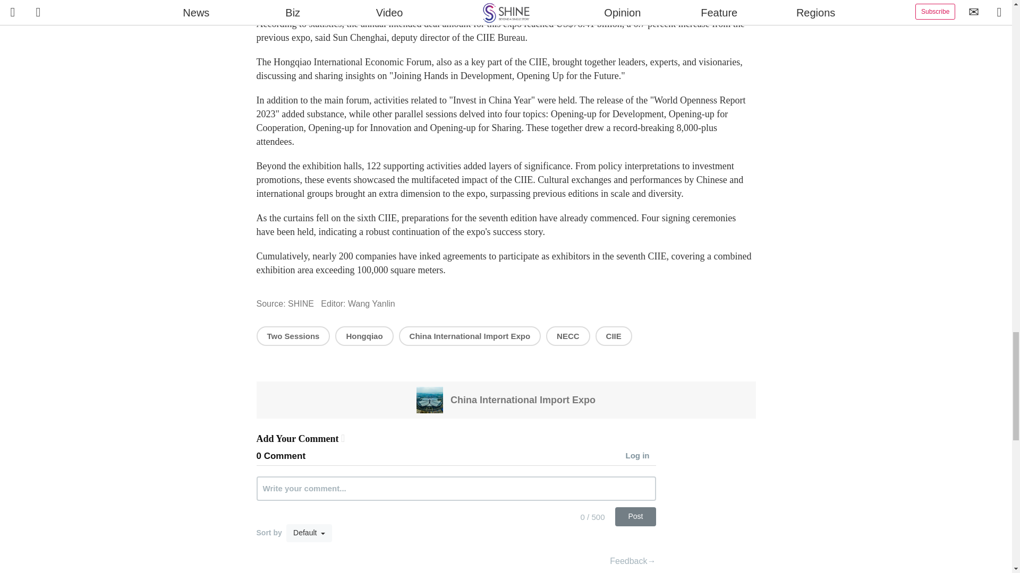 The height and width of the screenshot is (573, 1020). Describe the element at coordinates (506, 400) in the screenshot. I see `China International Import Expo` at that location.